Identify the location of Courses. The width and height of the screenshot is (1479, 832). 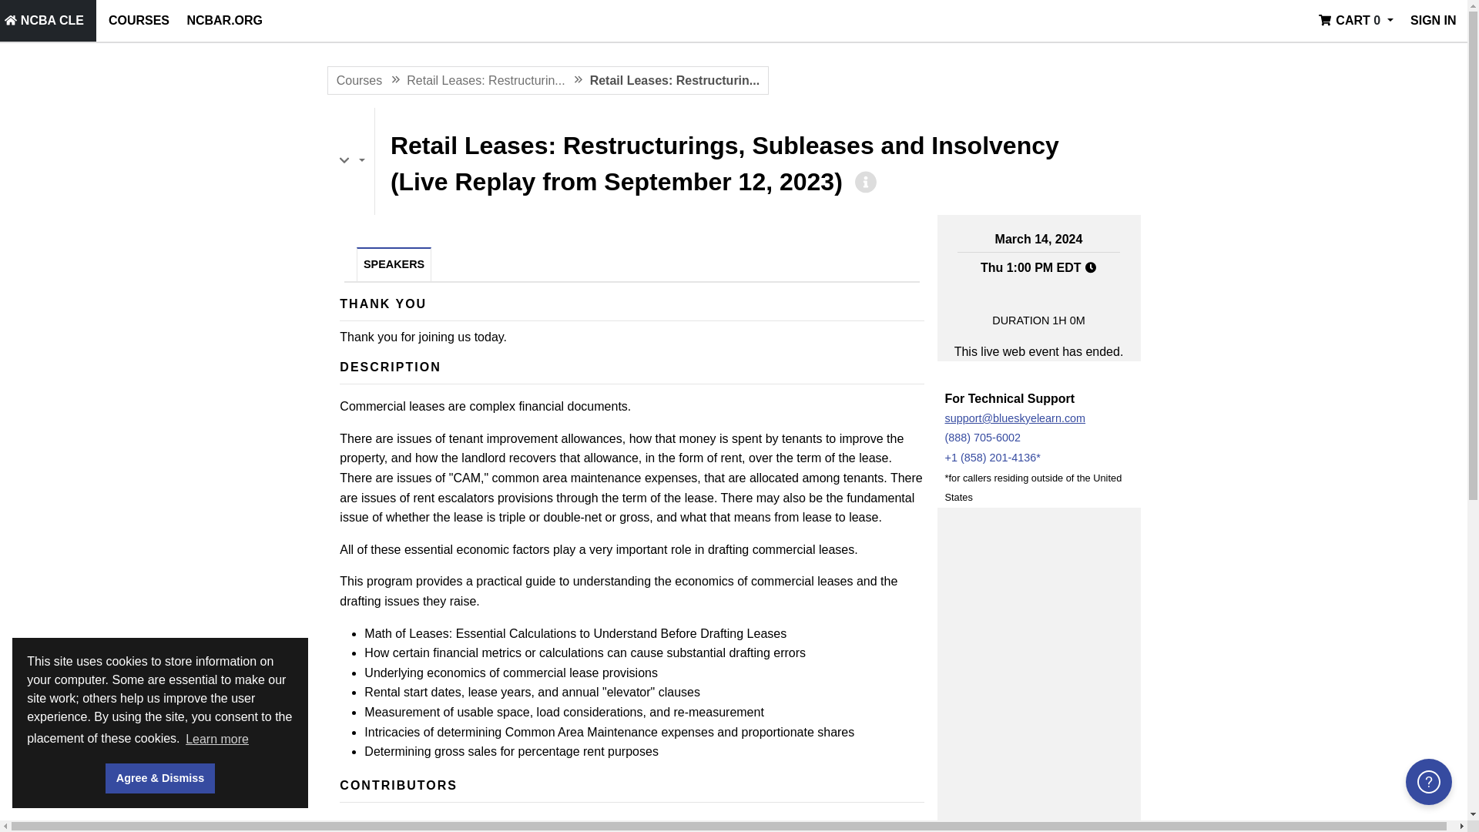
(139, 21).